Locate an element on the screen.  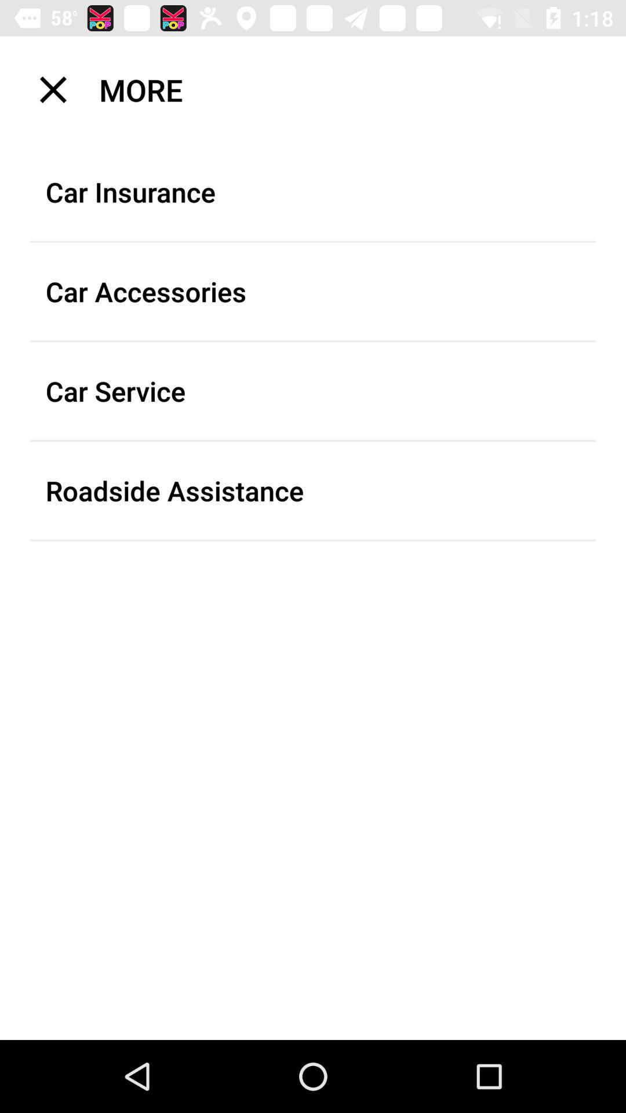
flip until car accessories icon is located at coordinates (313, 291).